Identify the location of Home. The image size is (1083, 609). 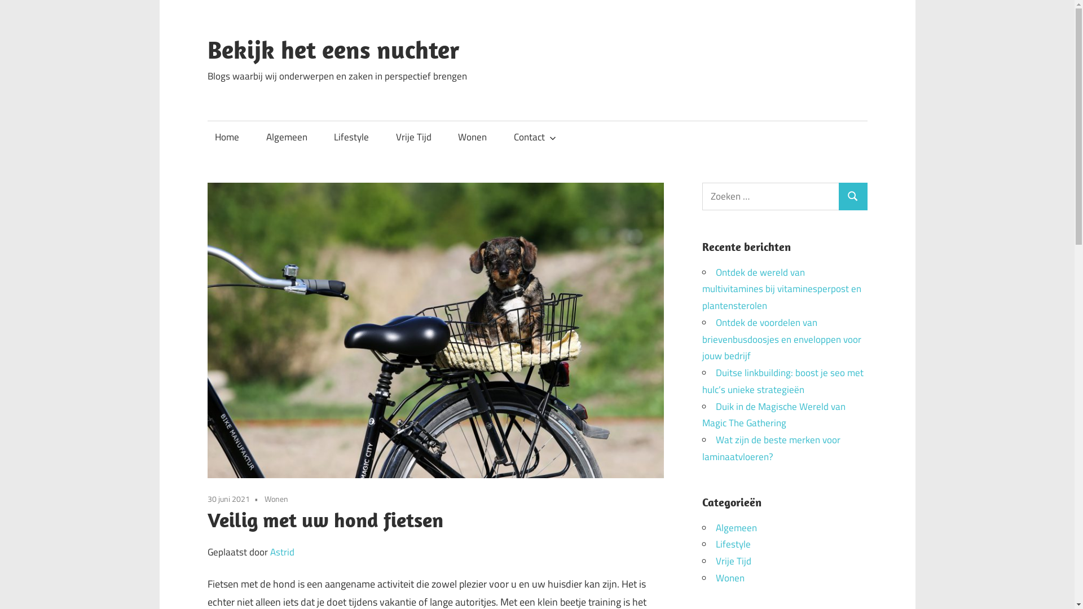
(227, 138).